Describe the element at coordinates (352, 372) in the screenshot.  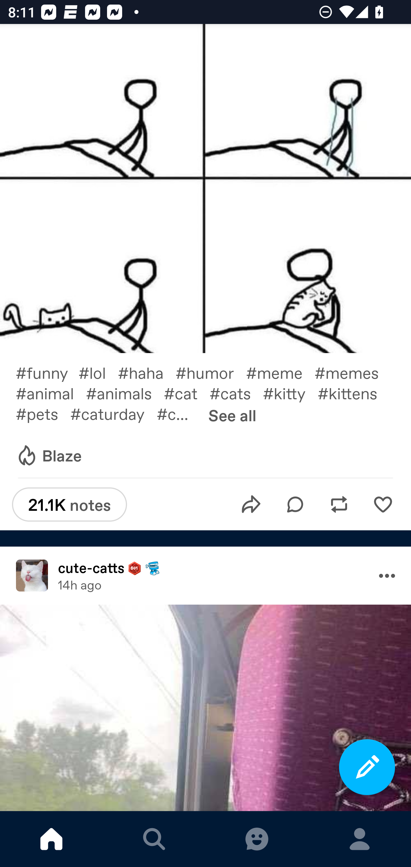
I see `#memes` at that location.